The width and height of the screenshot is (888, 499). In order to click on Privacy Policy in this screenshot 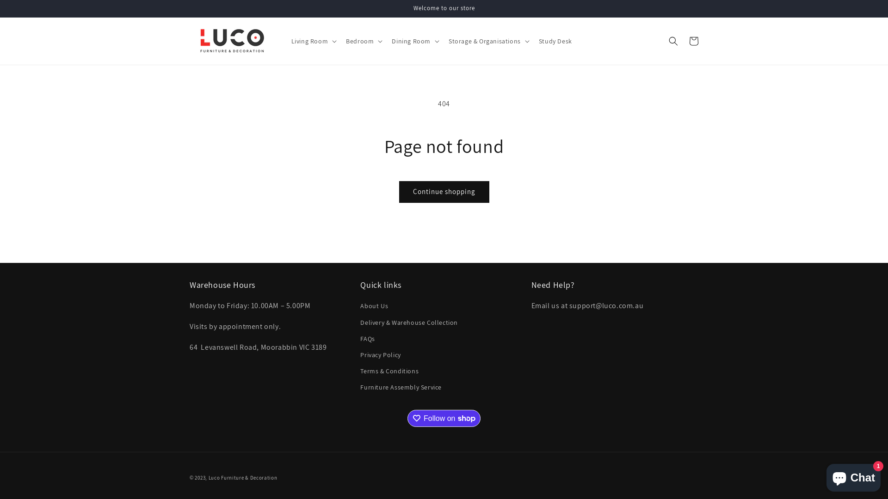, I will do `click(380, 355)`.